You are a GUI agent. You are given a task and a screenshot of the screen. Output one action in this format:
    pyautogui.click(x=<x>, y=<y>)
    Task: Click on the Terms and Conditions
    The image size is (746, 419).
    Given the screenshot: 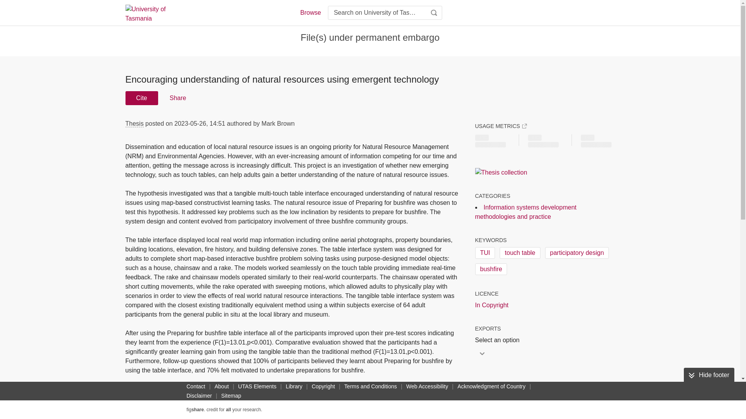 What is the action you would take?
    pyautogui.click(x=370, y=386)
    